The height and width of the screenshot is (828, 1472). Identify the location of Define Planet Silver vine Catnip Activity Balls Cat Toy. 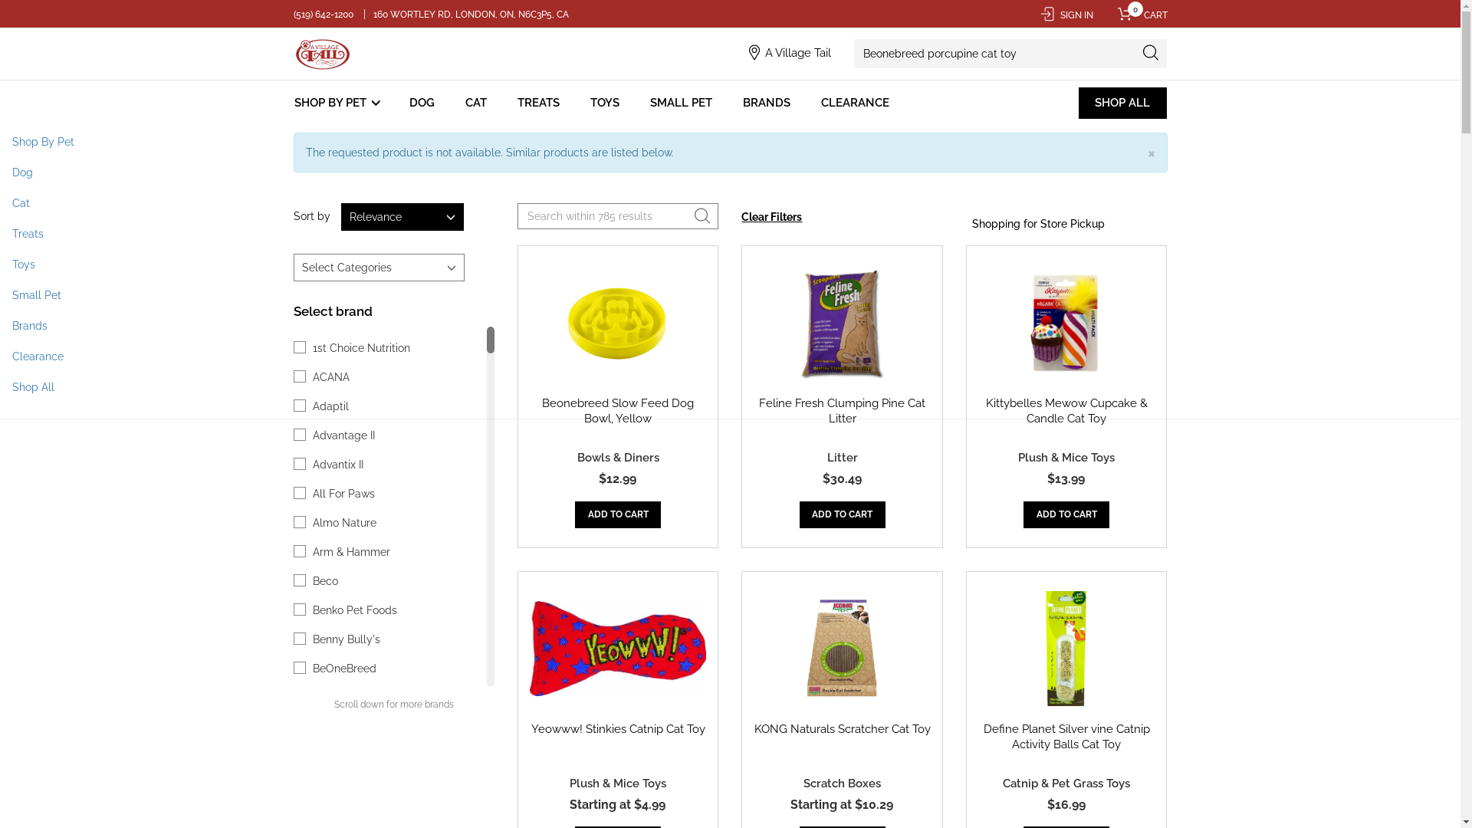
(1067, 737).